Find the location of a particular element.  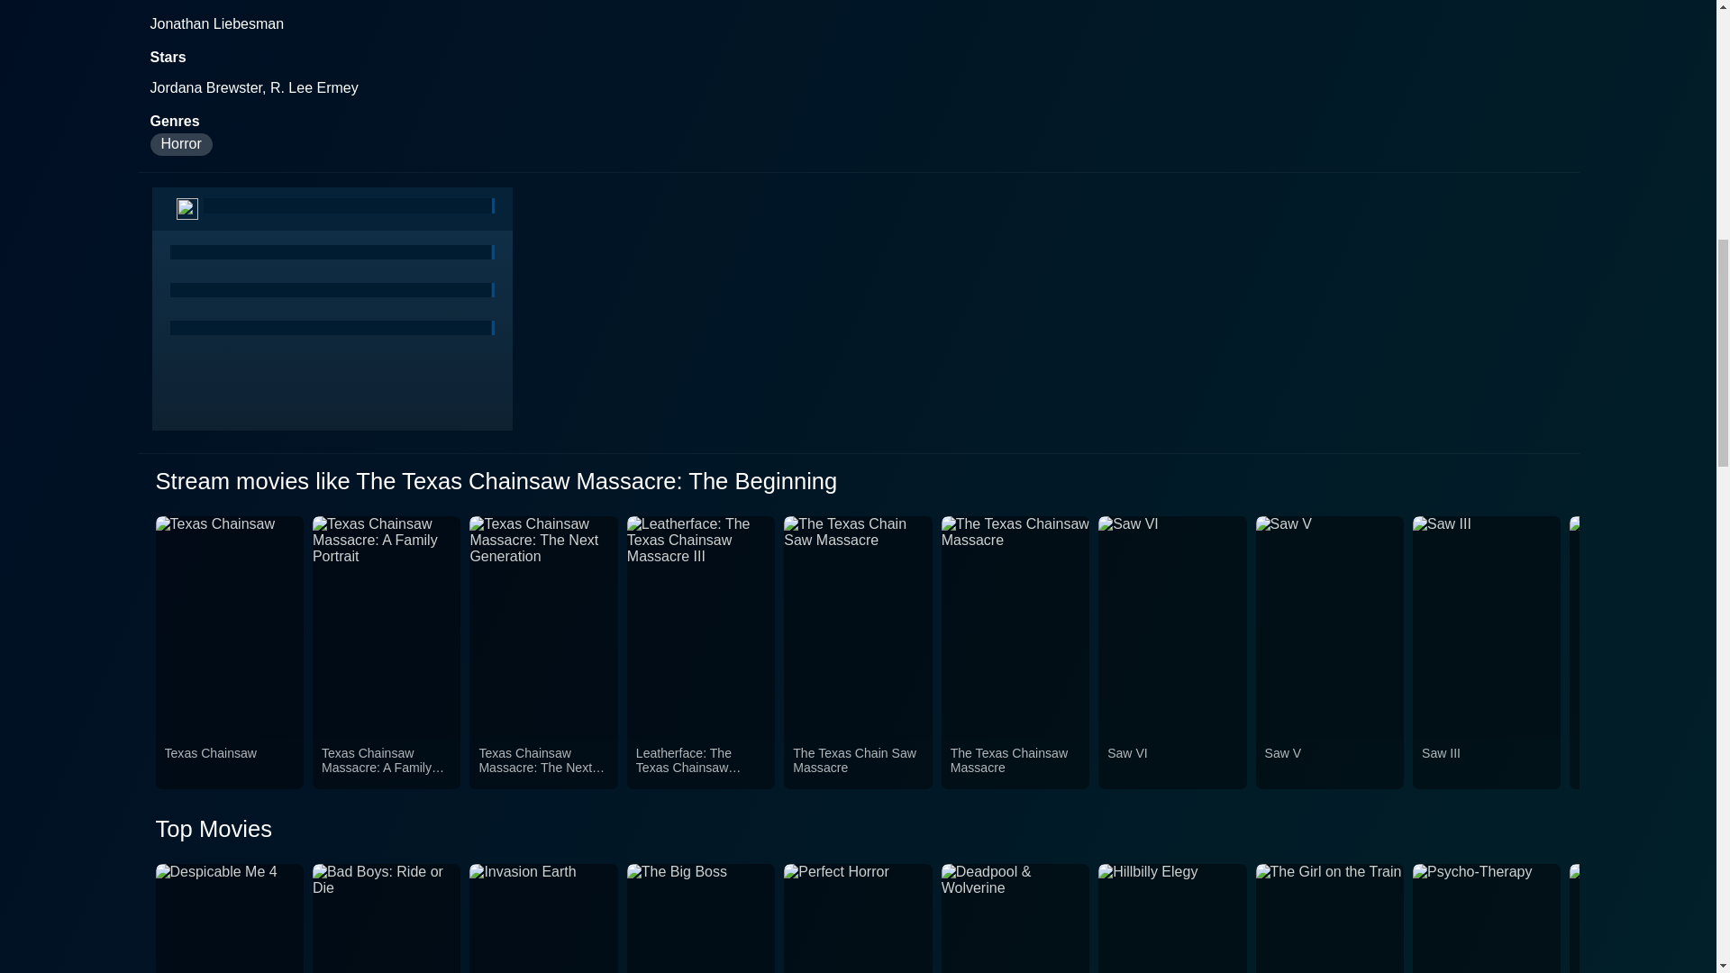

Saw III is located at coordinates (1487, 764).